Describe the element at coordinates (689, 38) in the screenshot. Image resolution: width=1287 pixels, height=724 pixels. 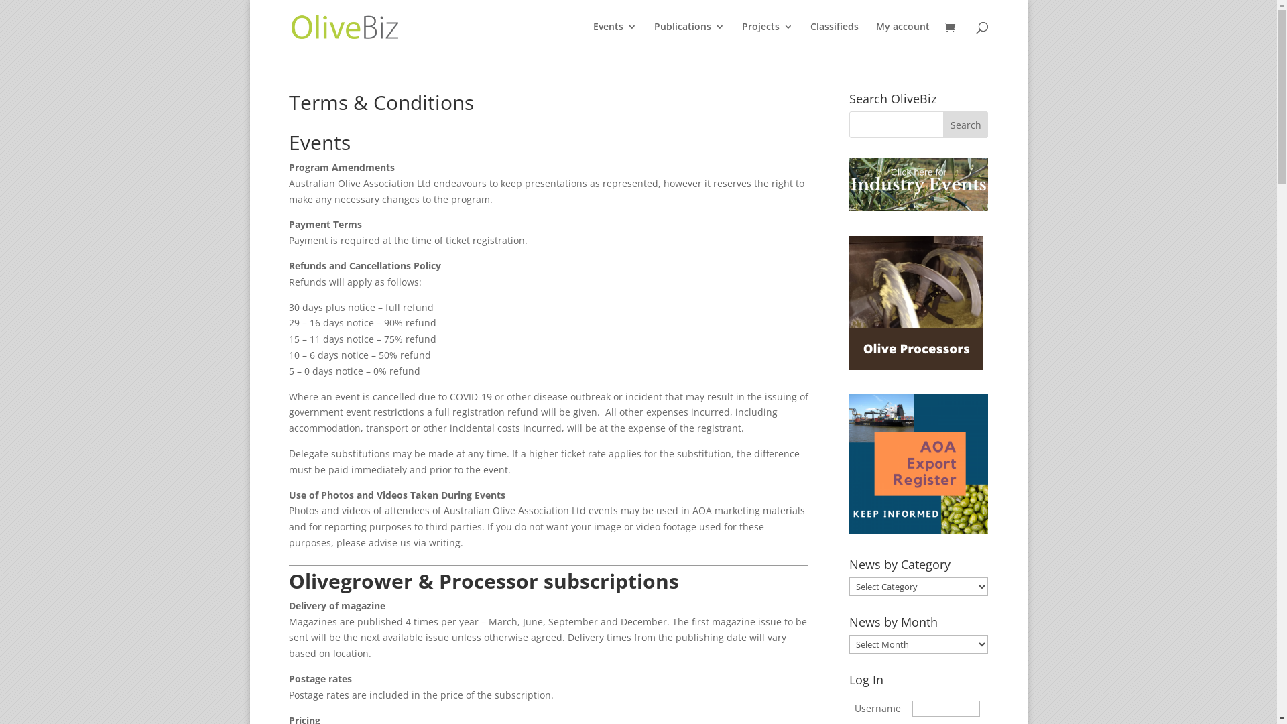
I see `Publications` at that location.